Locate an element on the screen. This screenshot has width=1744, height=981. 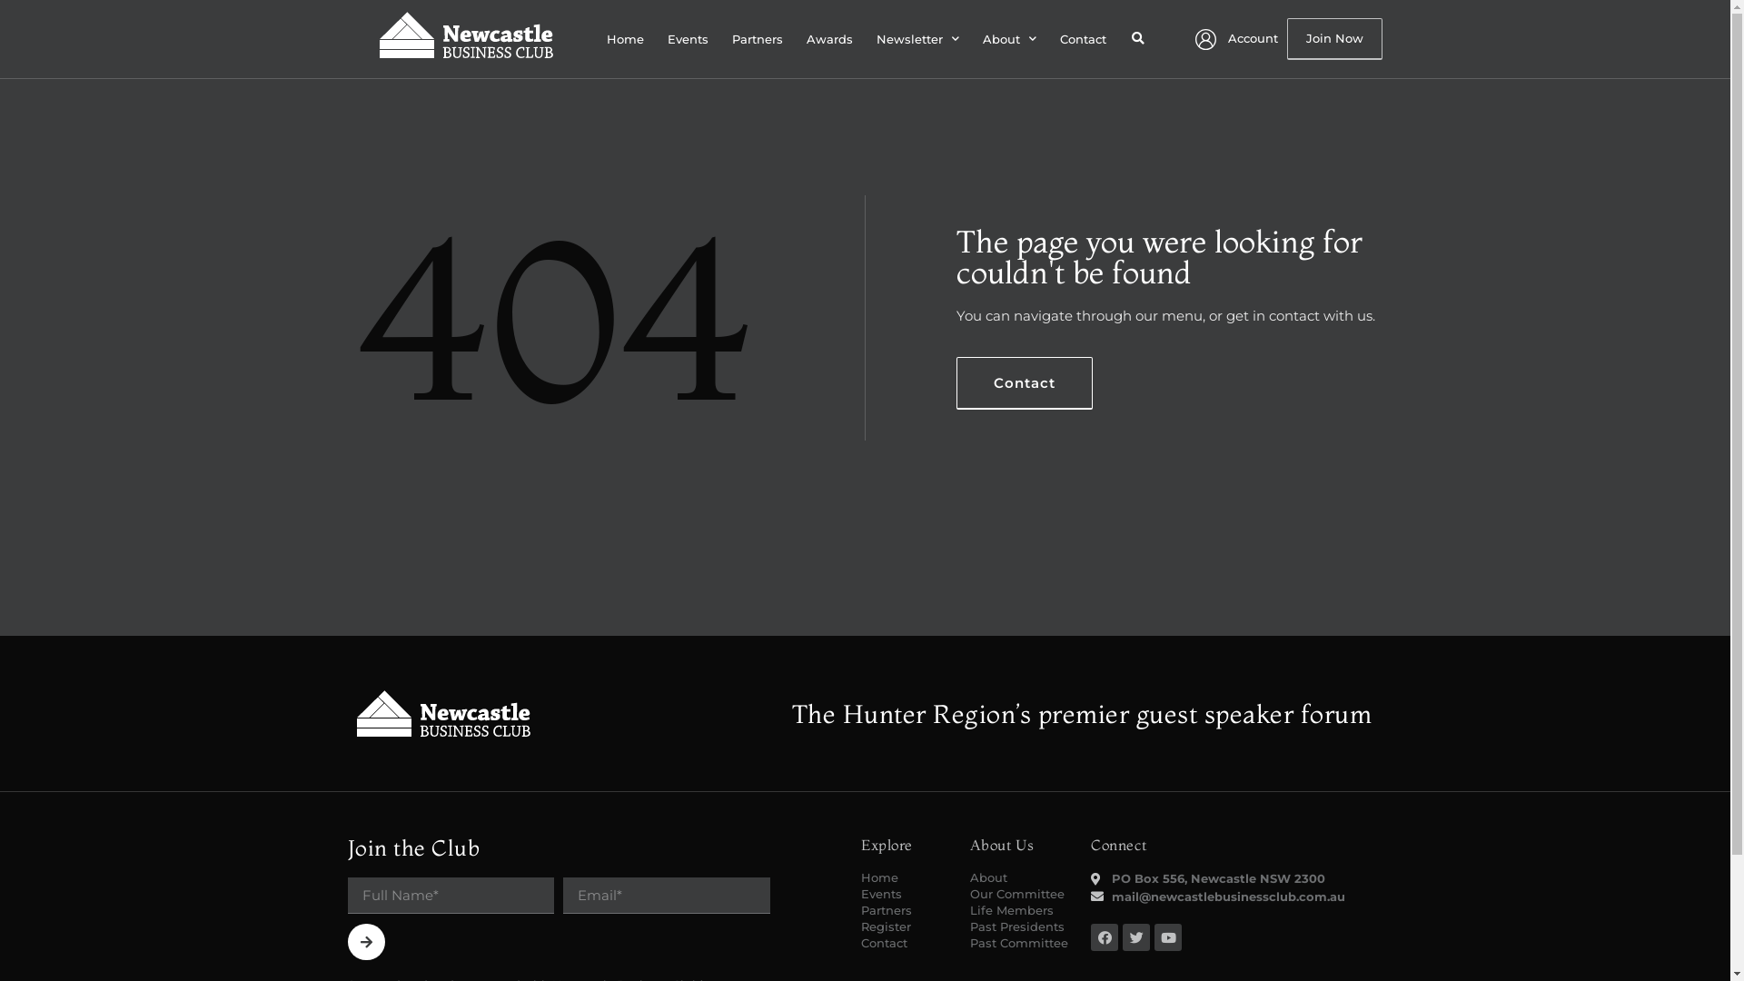
Contact is located at coordinates (1024, 383).